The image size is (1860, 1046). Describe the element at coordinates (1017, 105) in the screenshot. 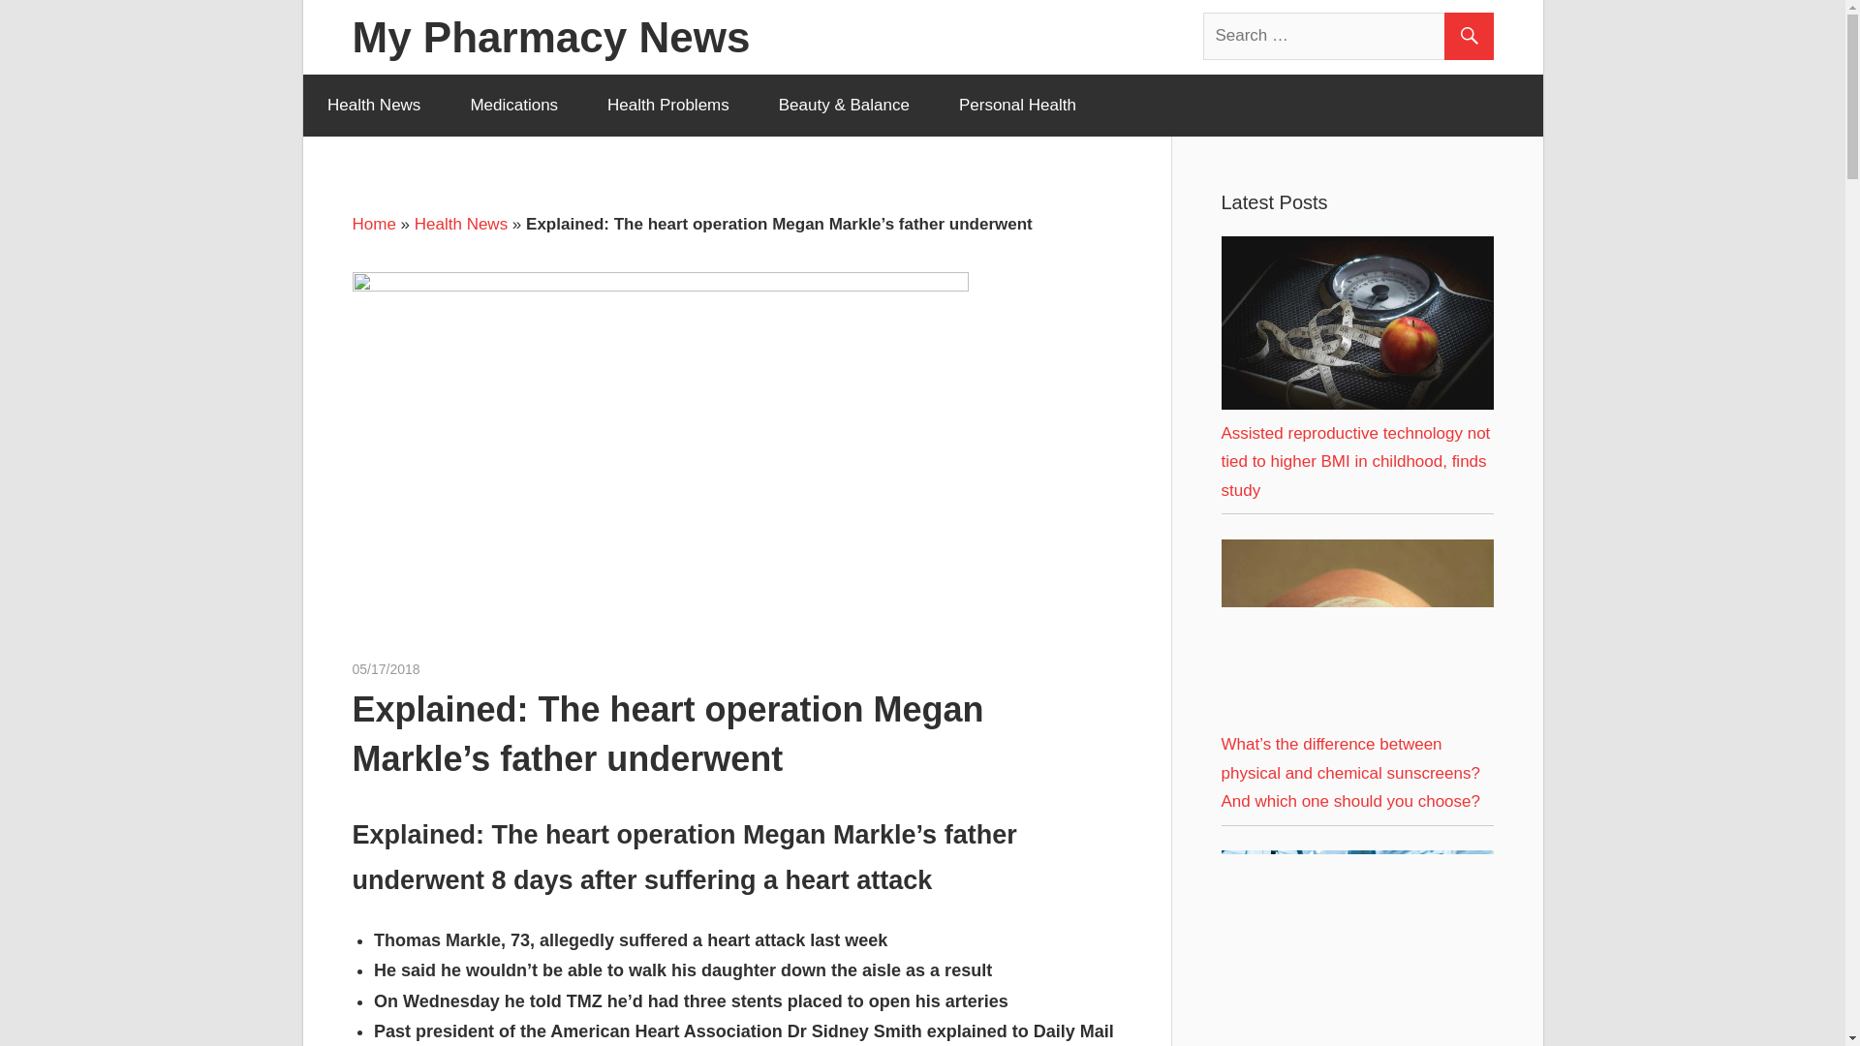

I see `Personal Health` at that location.